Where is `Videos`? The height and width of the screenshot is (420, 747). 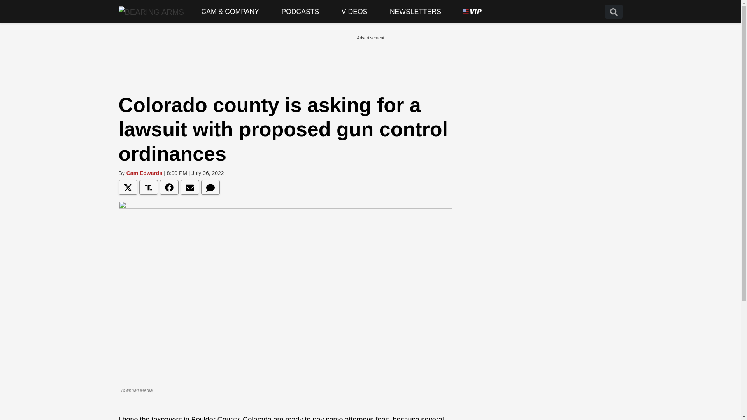 Videos is located at coordinates (354, 12).